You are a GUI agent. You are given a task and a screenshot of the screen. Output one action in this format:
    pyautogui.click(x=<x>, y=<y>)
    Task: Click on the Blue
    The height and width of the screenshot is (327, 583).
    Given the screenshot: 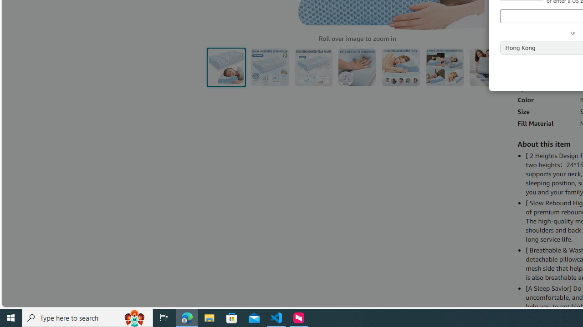 What is the action you would take?
    pyautogui.click(x=527, y=19)
    